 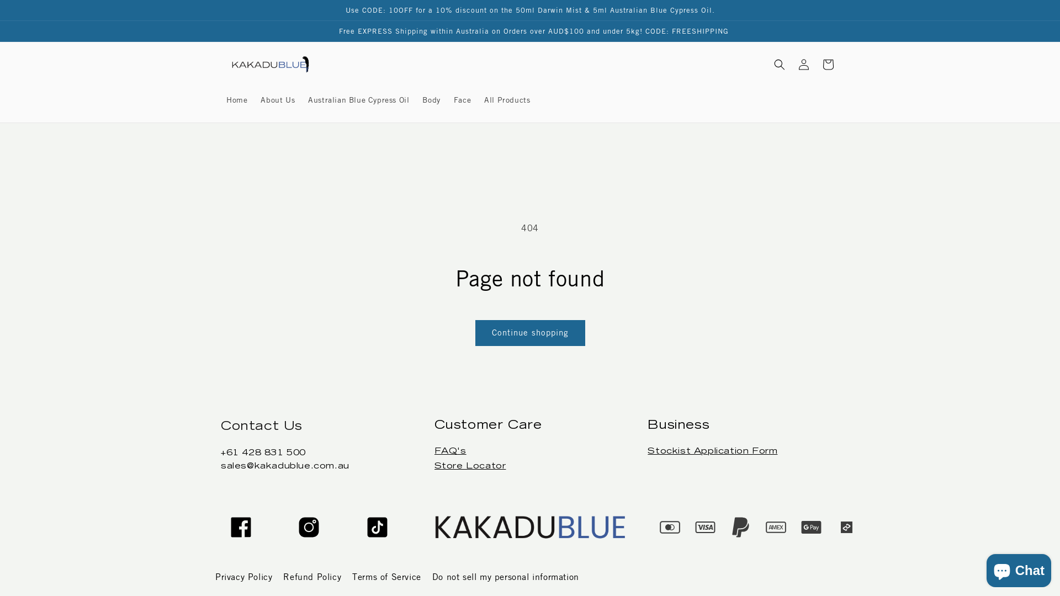 What do you see at coordinates (309, 528) in the screenshot?
I see `Instragram` at bounding box center [309, 528].